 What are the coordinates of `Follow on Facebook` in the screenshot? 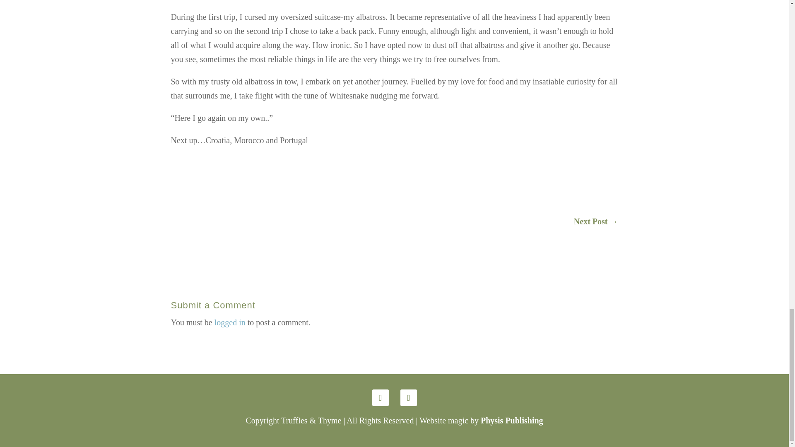 It's located at (408, 397).